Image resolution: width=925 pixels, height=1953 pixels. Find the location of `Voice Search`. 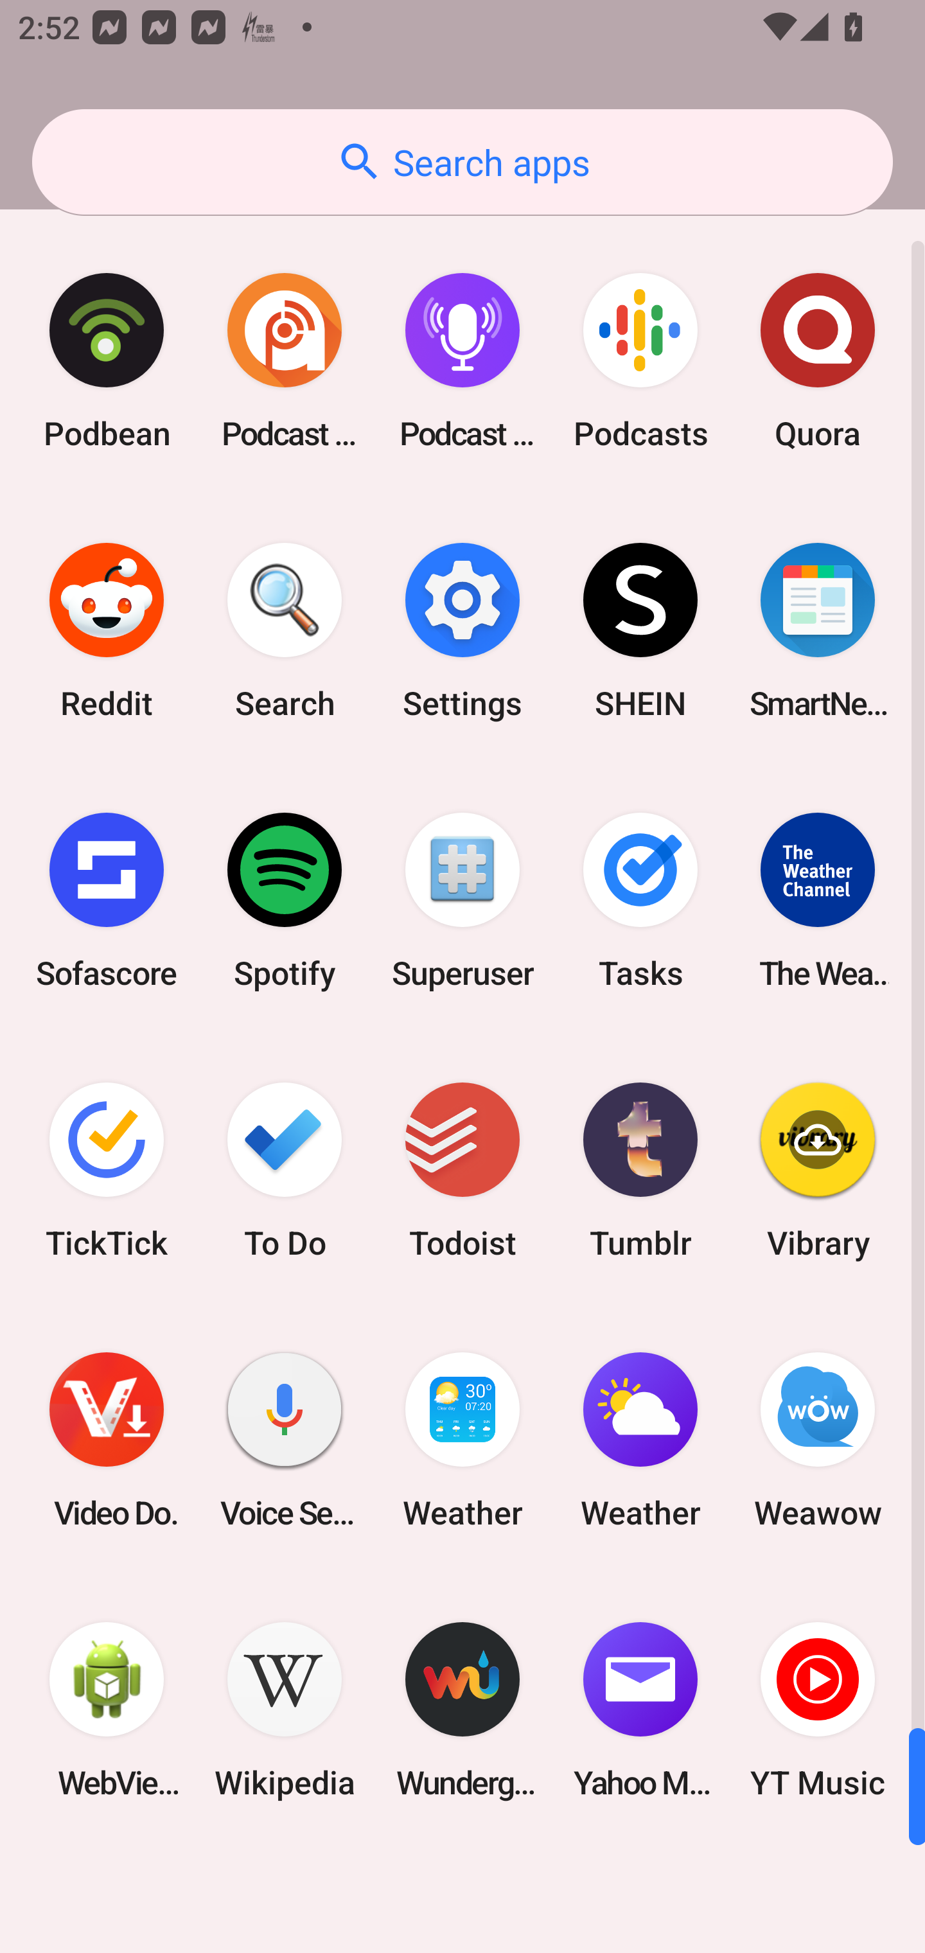

Voice Search is located at coordinates (285, 1440).